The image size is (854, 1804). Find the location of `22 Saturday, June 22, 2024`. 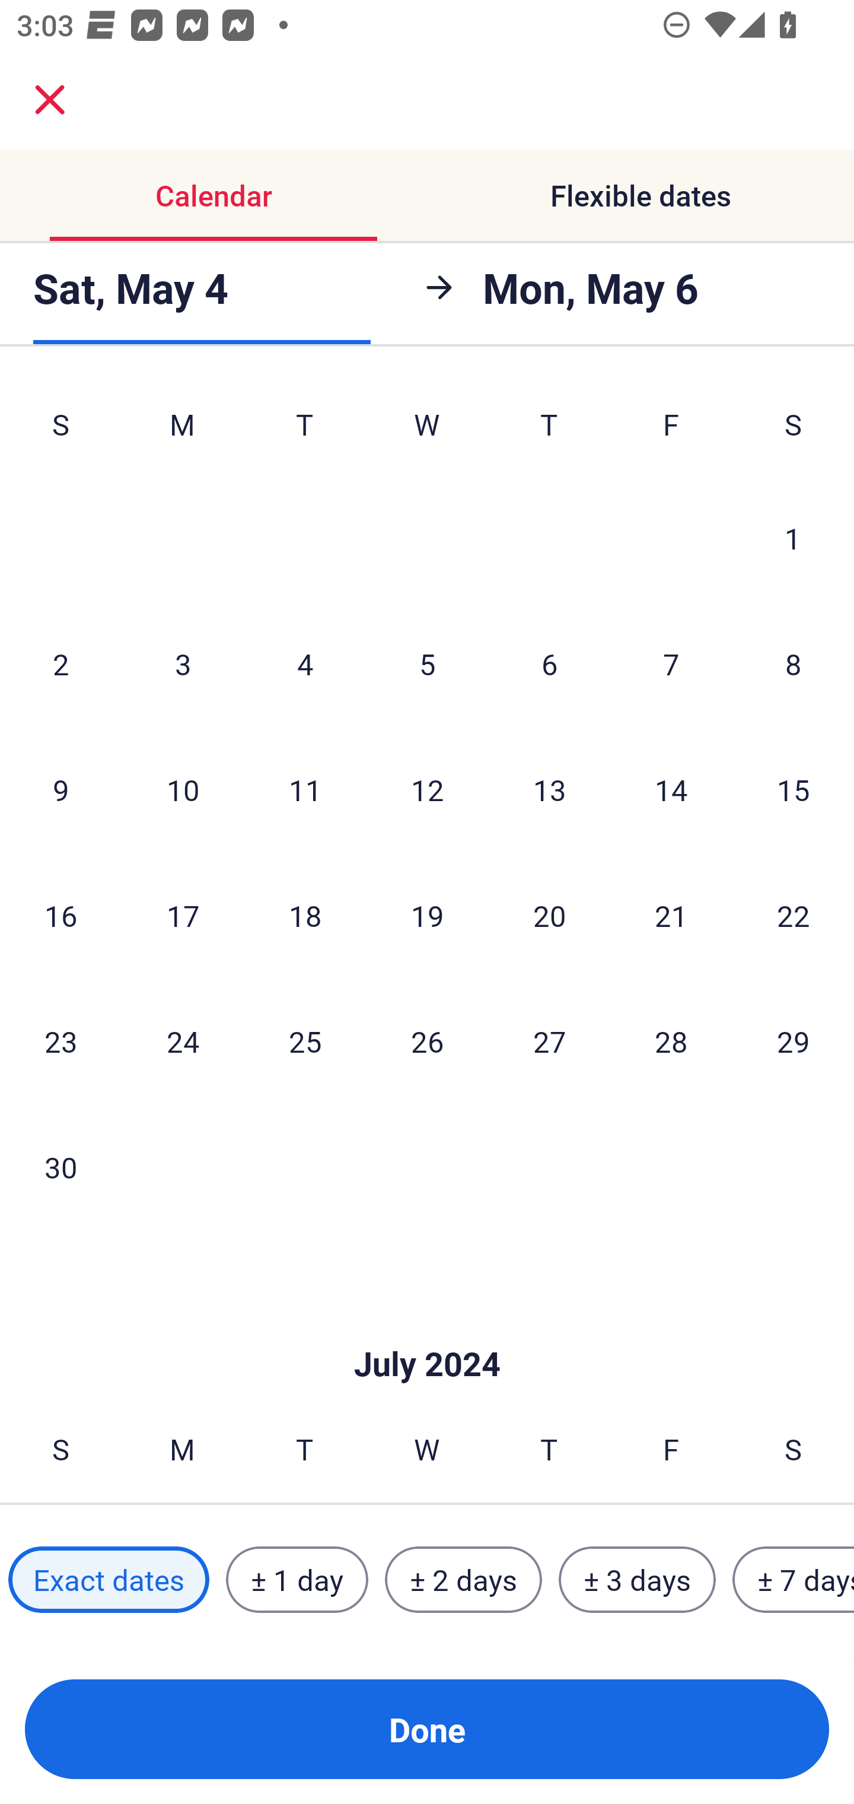

22 Saturday, June 22, 2024 is located at coordinates (794, 915).